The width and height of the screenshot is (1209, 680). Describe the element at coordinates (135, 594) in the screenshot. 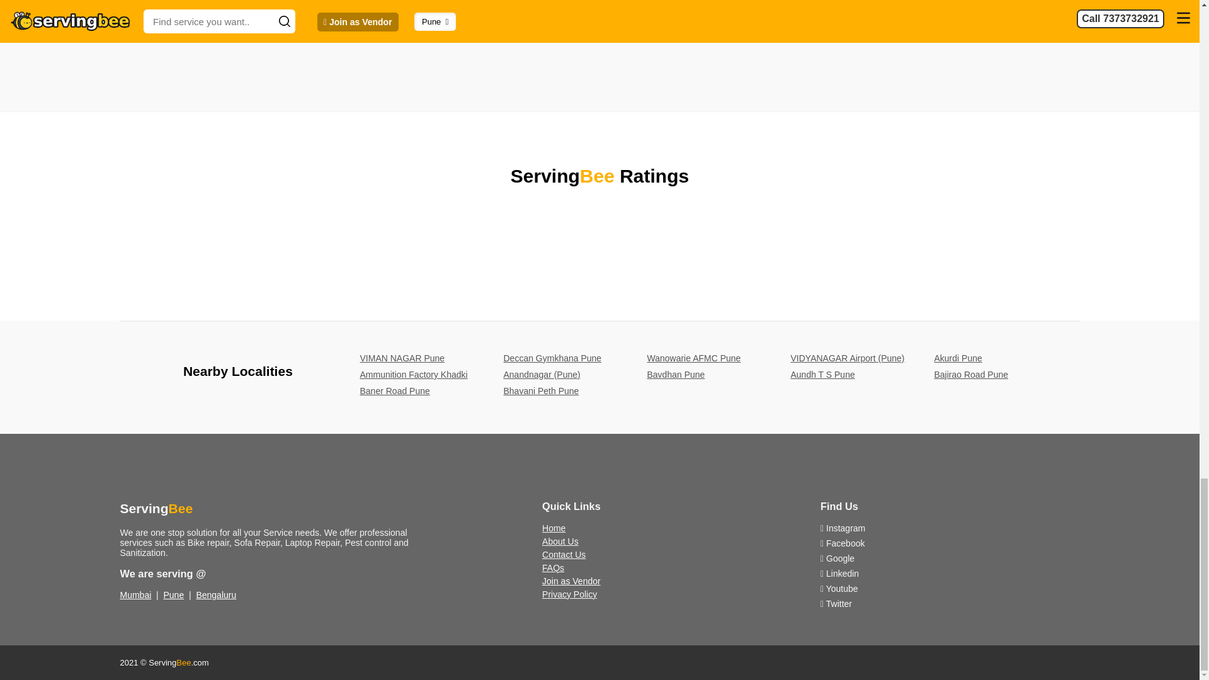

I see `Mumbai` at that location.